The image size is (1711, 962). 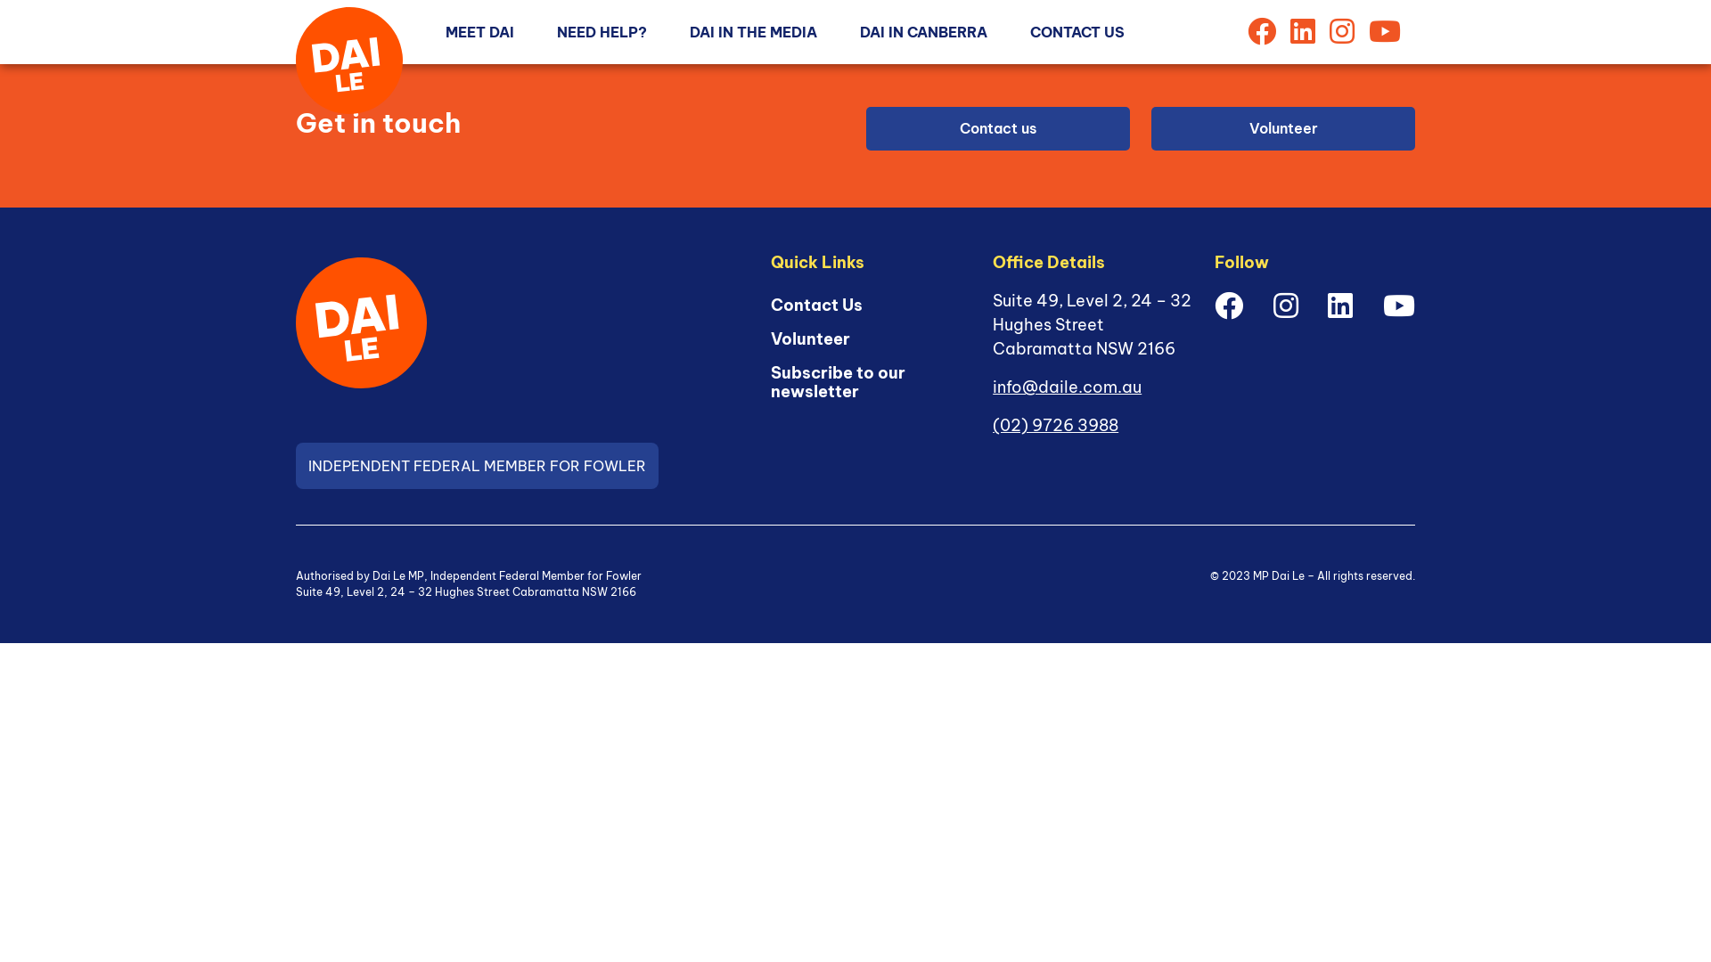 I want to click on MEET DAI, so click(x=479, y=32).